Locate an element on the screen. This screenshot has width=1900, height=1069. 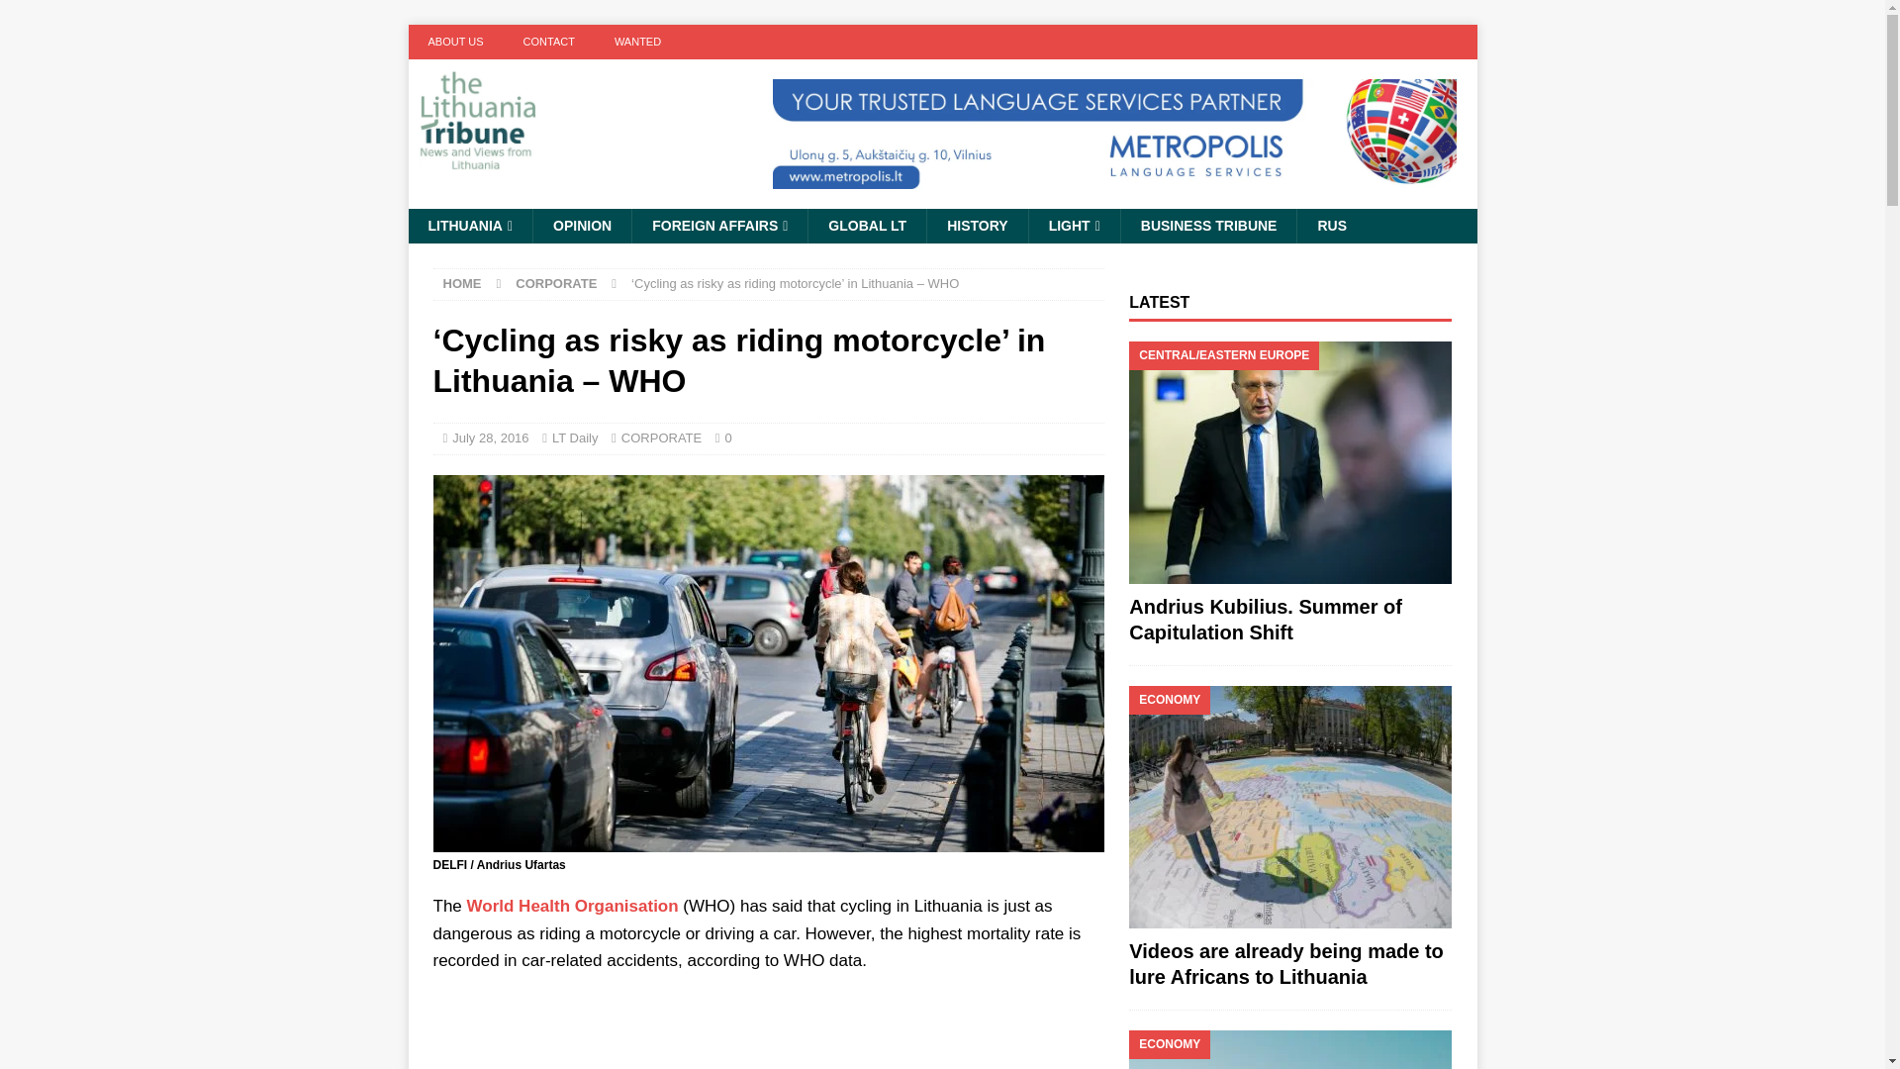
CONTACT is located at coordinates (548, 42).